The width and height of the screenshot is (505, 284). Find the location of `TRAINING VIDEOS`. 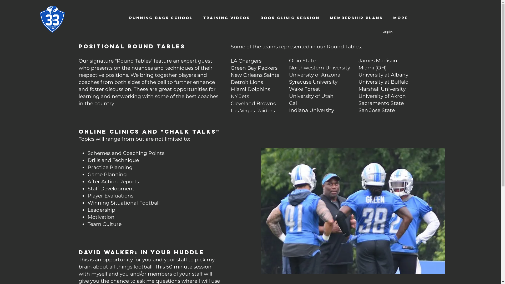

TRAINING VIDEOS is located at coordinates (226, 18).